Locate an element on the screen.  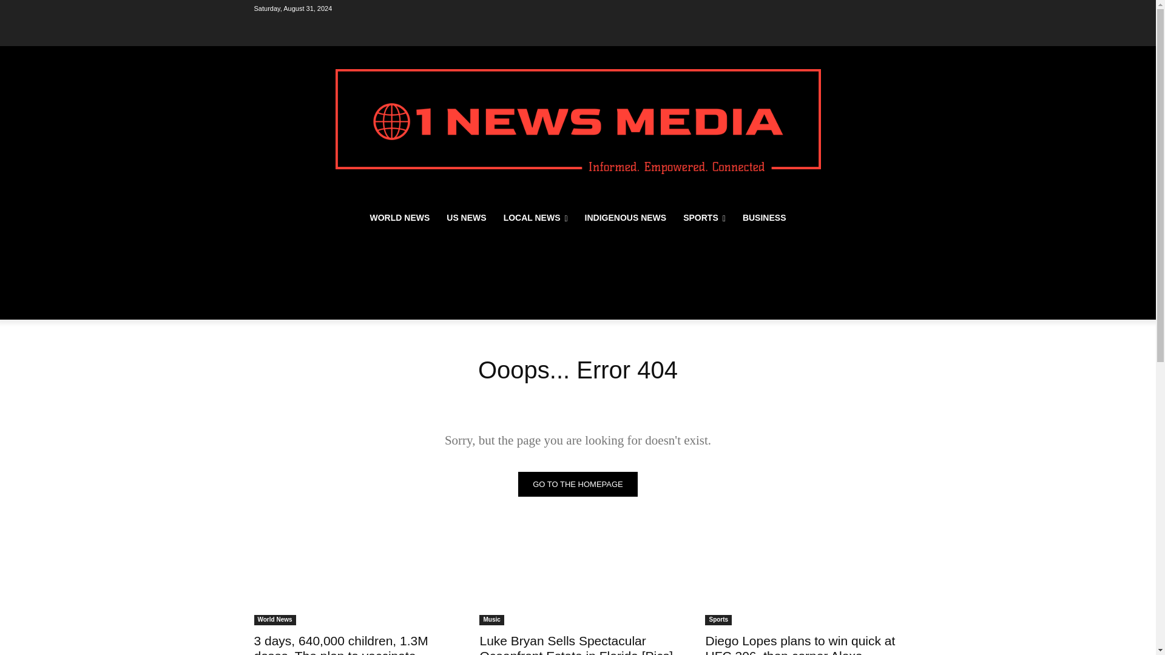
LOCAL NEWS is located at coordinates (536, 217).